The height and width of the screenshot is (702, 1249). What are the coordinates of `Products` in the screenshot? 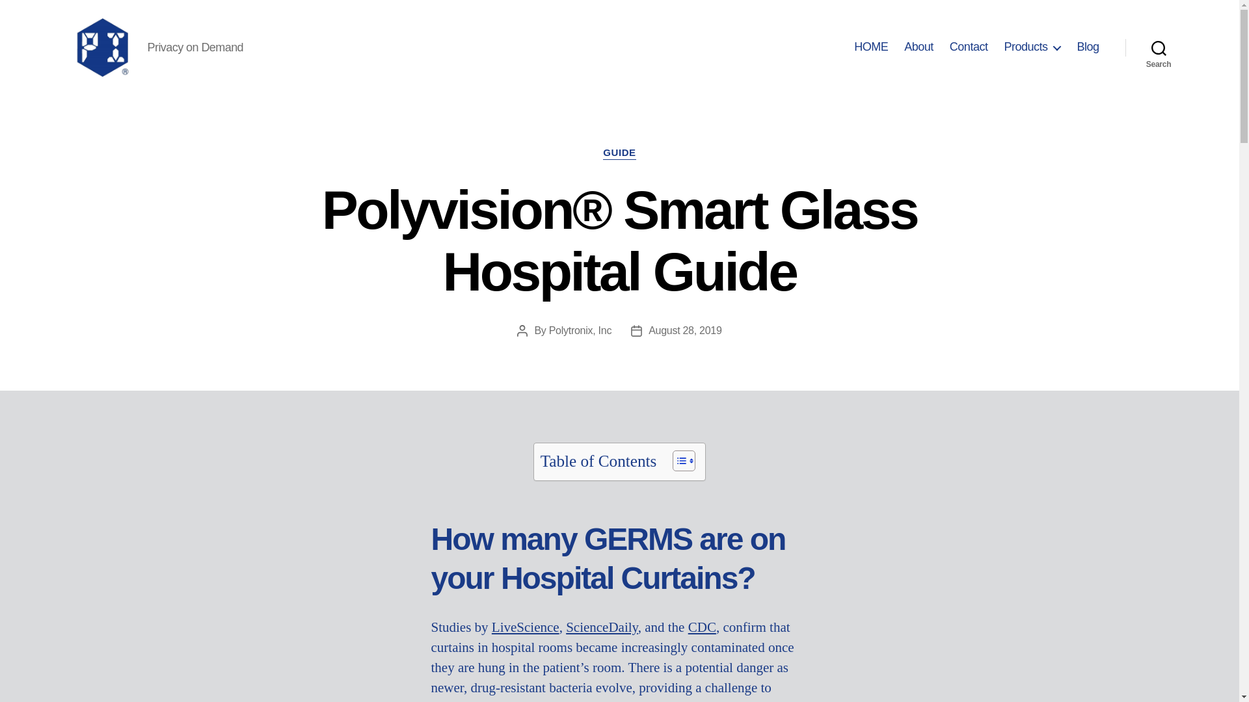 It's located at (1032, 47).